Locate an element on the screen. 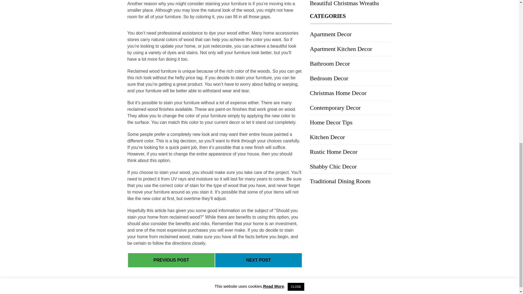 The width and height of the screenshot is (523, 294). Apartment Kitchen Decor is located at coordinates (341, 49).